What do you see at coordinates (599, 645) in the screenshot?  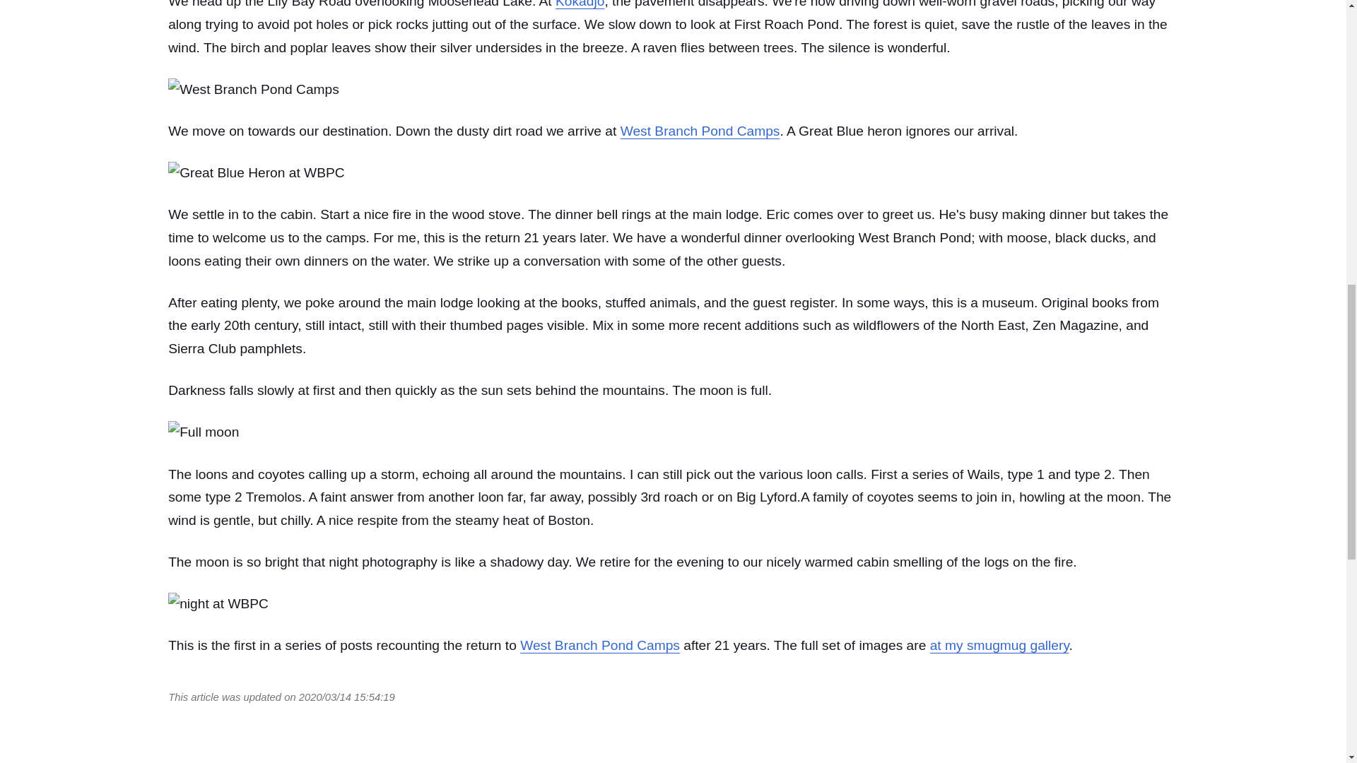 I see `West Branch Pond Camps` at bounding box center [599, 645].